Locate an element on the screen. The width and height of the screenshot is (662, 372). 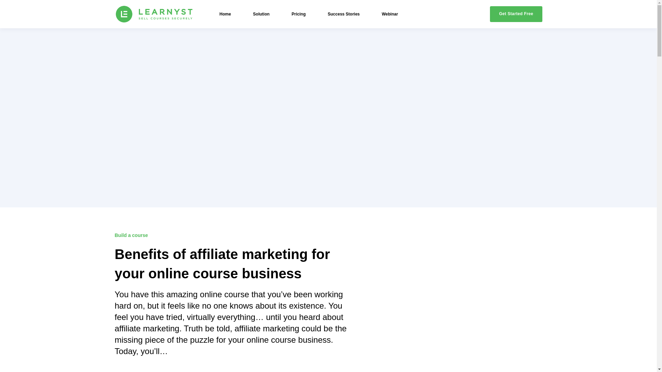
Vaishak is located at coordinates (124, 371).